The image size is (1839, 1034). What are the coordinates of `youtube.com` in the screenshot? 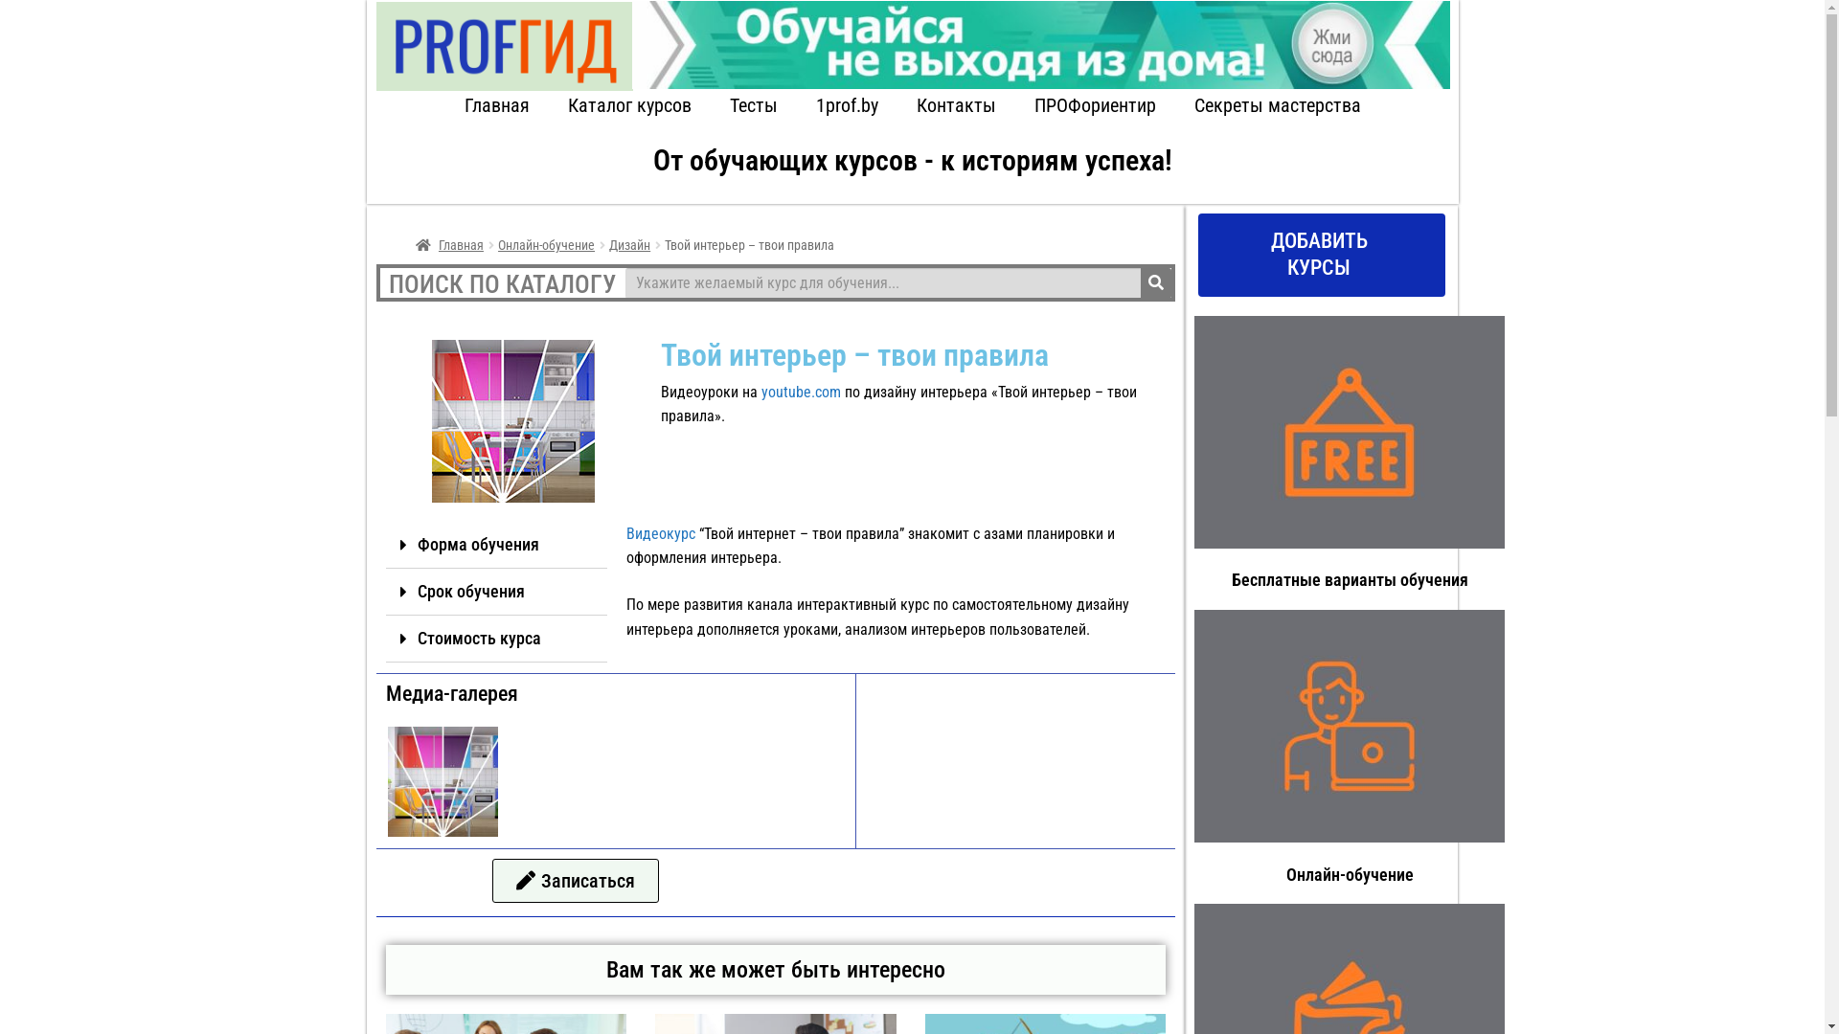 It's located at (801, 393).